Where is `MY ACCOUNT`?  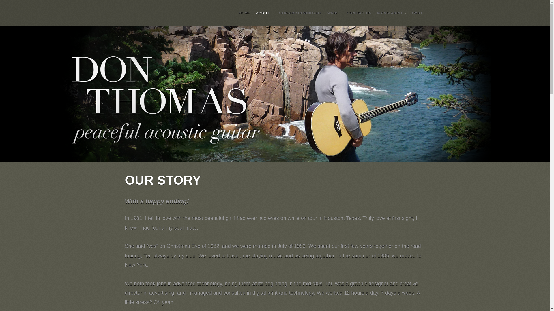 MY ACCOUNT is located at coordinates (392, 13).